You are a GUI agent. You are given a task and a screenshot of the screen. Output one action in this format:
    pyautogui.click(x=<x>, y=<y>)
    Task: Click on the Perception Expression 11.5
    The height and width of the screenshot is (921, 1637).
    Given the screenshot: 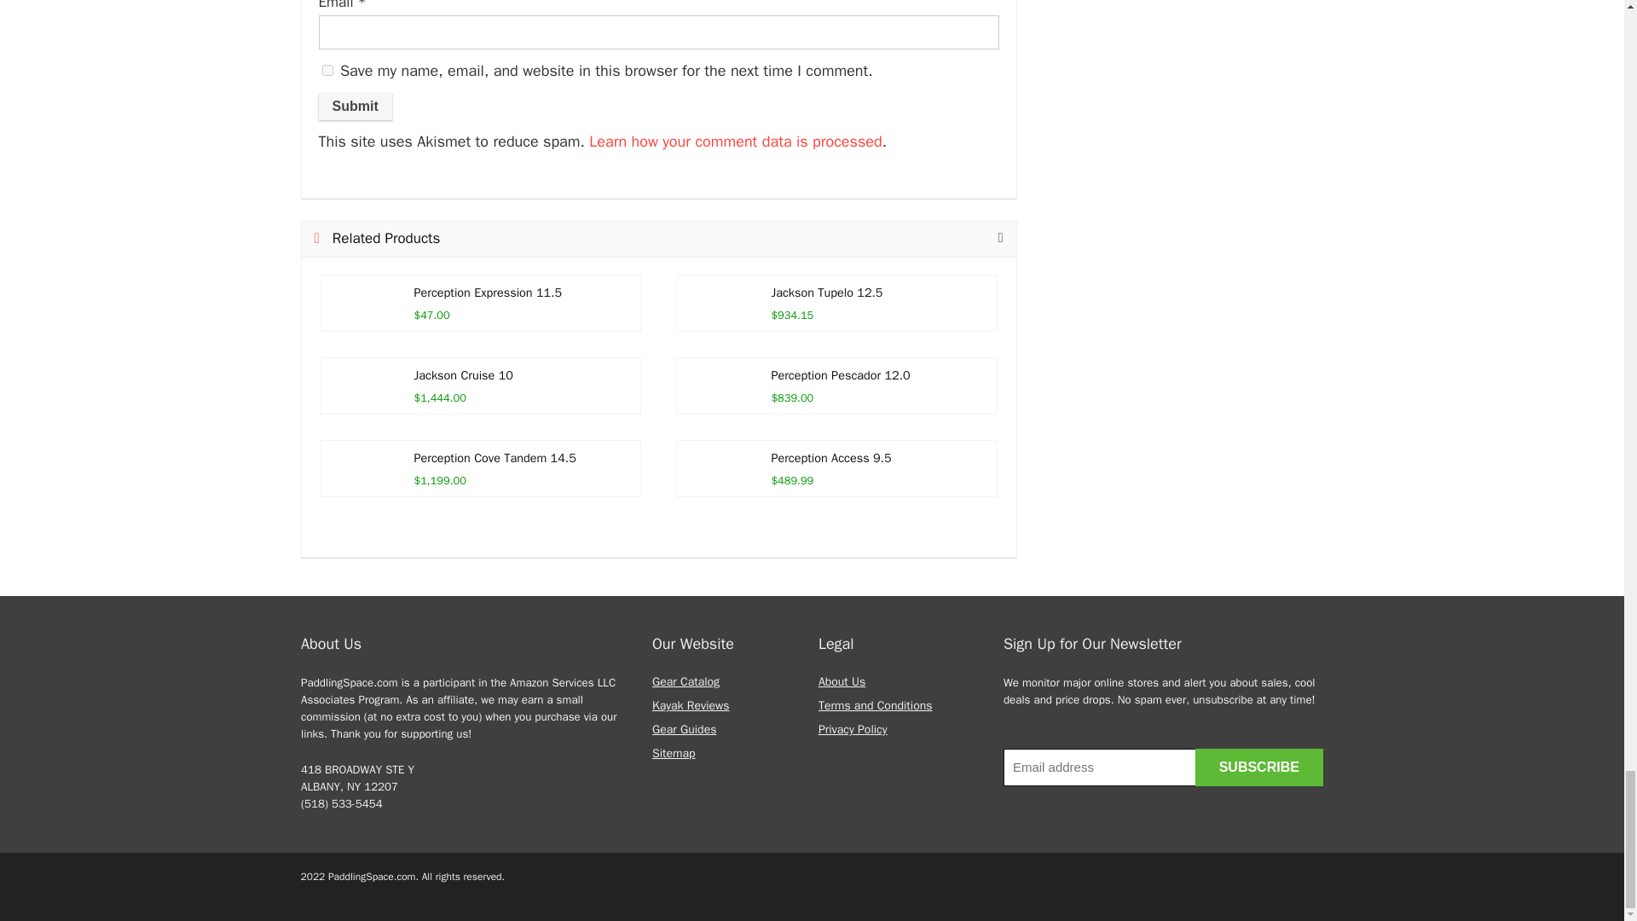 What is the action you would take?
    pyautogui.click(x=488, y=292)
    